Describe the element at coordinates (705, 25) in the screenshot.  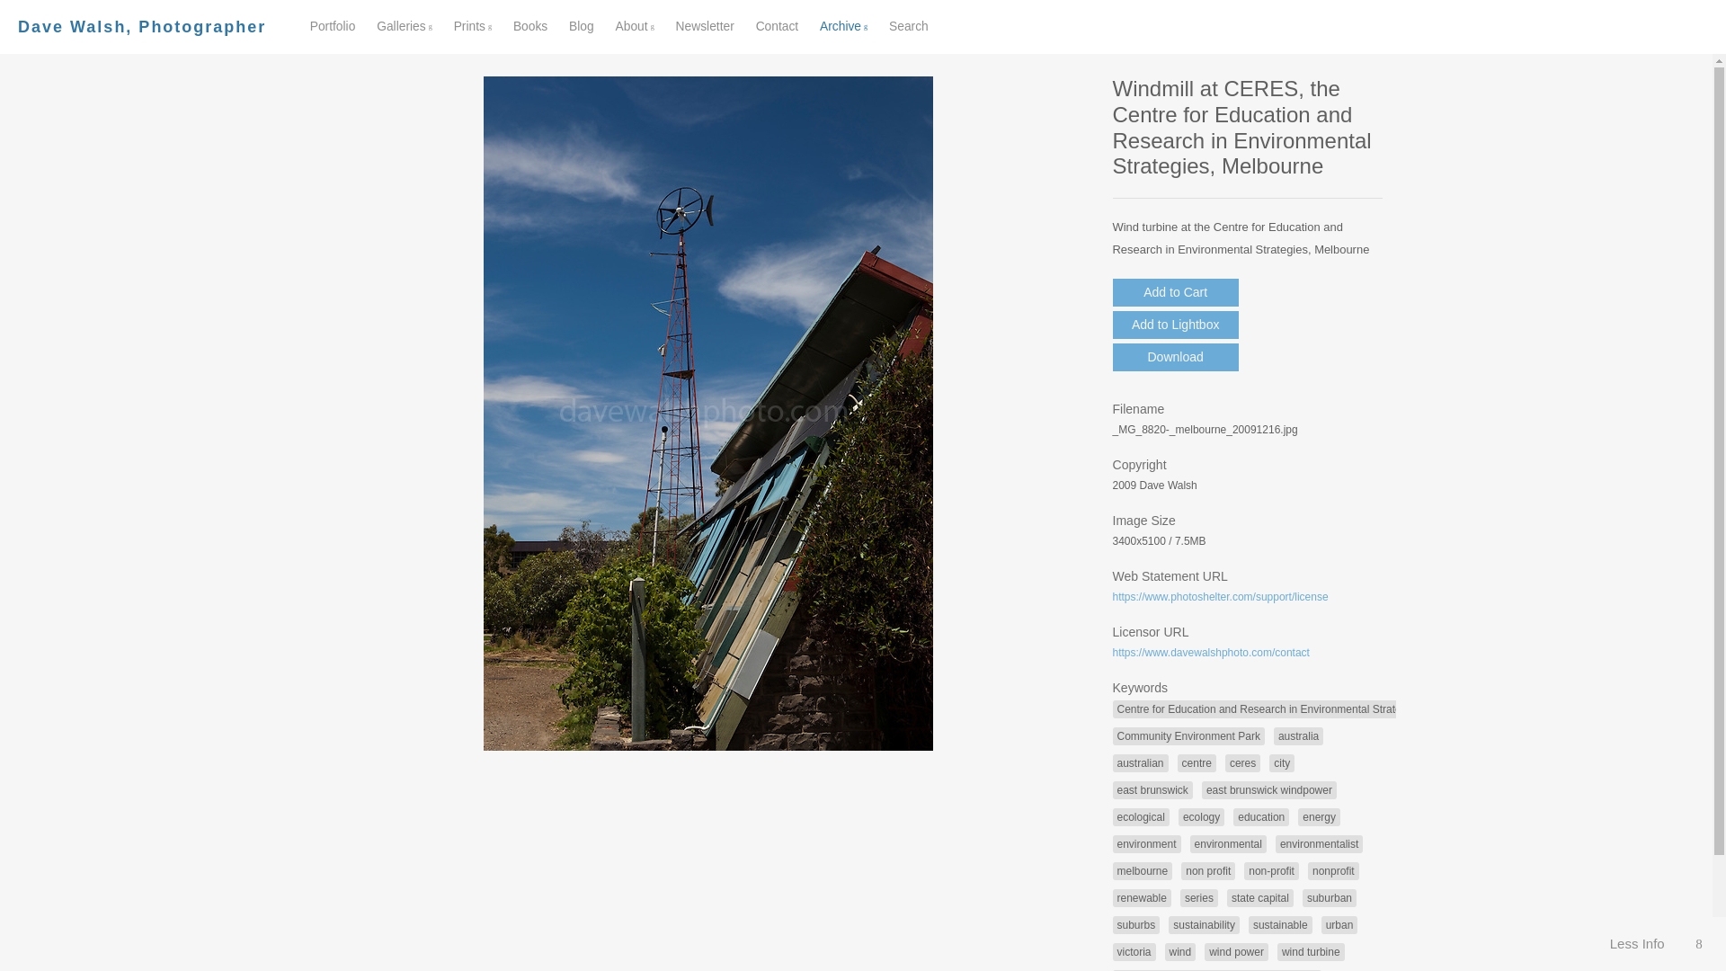
I see `Newsletter` at that location.